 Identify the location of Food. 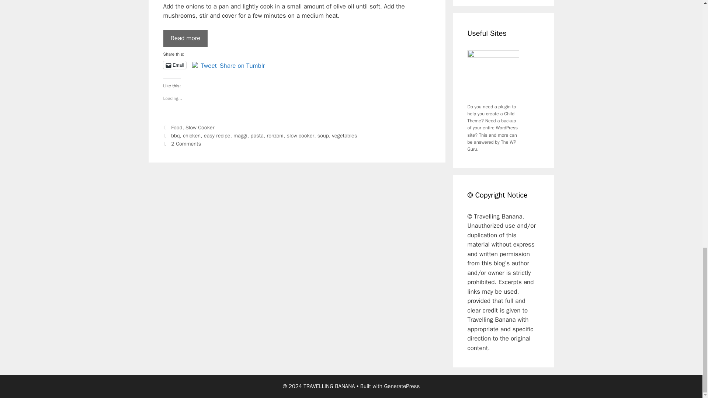
(176, 128).